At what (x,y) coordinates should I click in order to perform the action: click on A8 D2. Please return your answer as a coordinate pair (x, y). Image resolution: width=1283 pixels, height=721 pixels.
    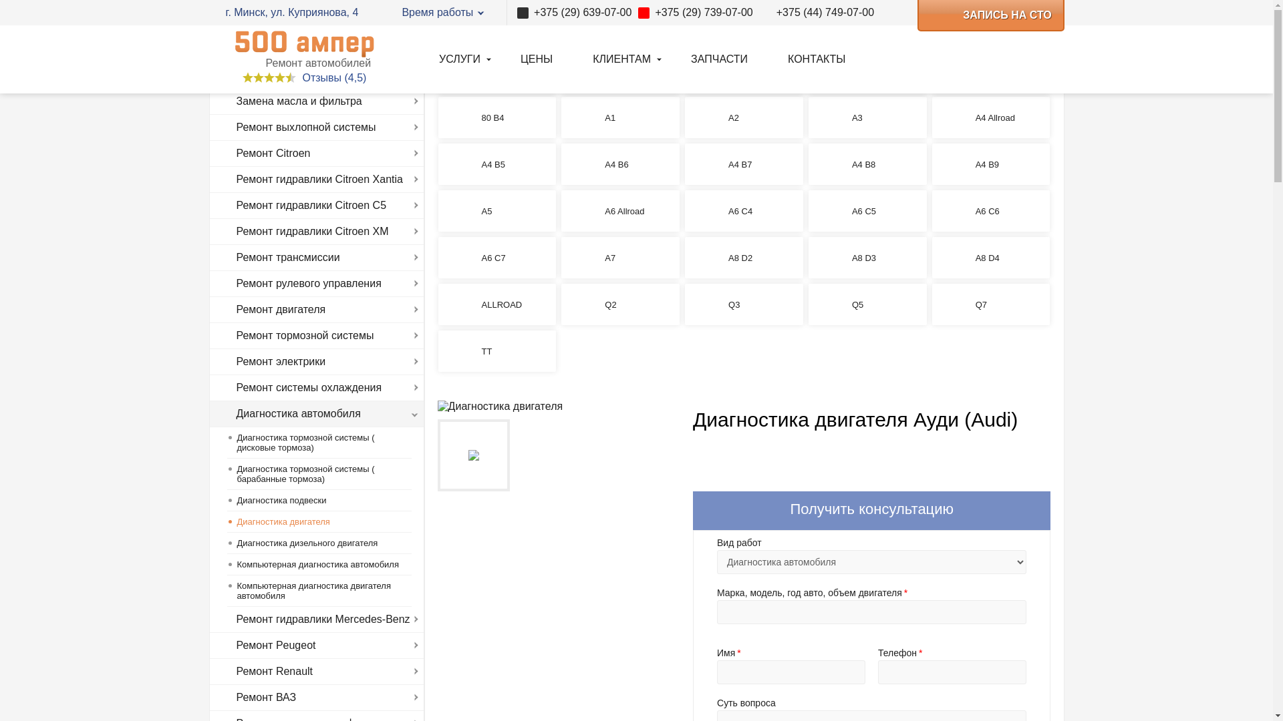
    Looking at the image, I should click on (744, 258).